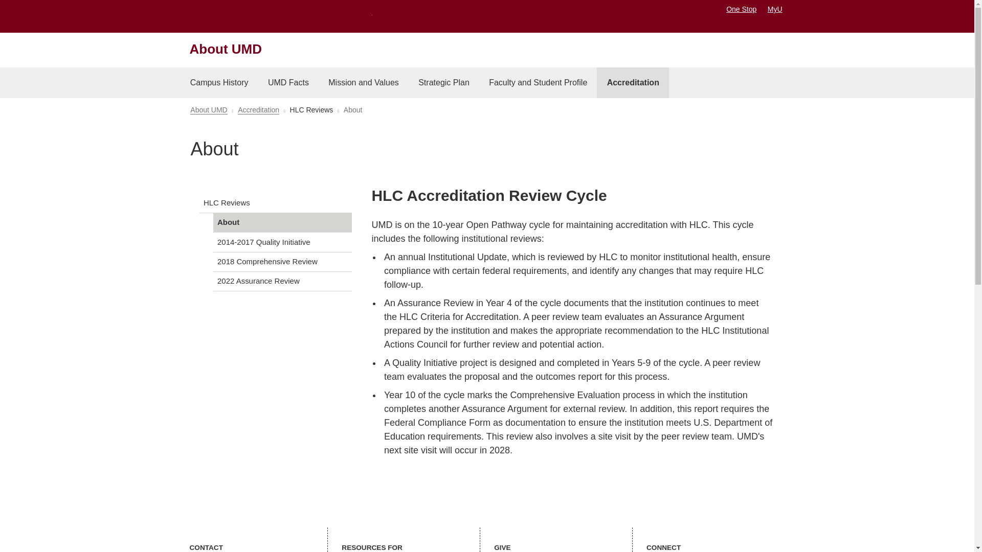  What do you see at coordinates (741, 9) in the screenshot?
I see `One Stop` at bounding box center [741, 9].